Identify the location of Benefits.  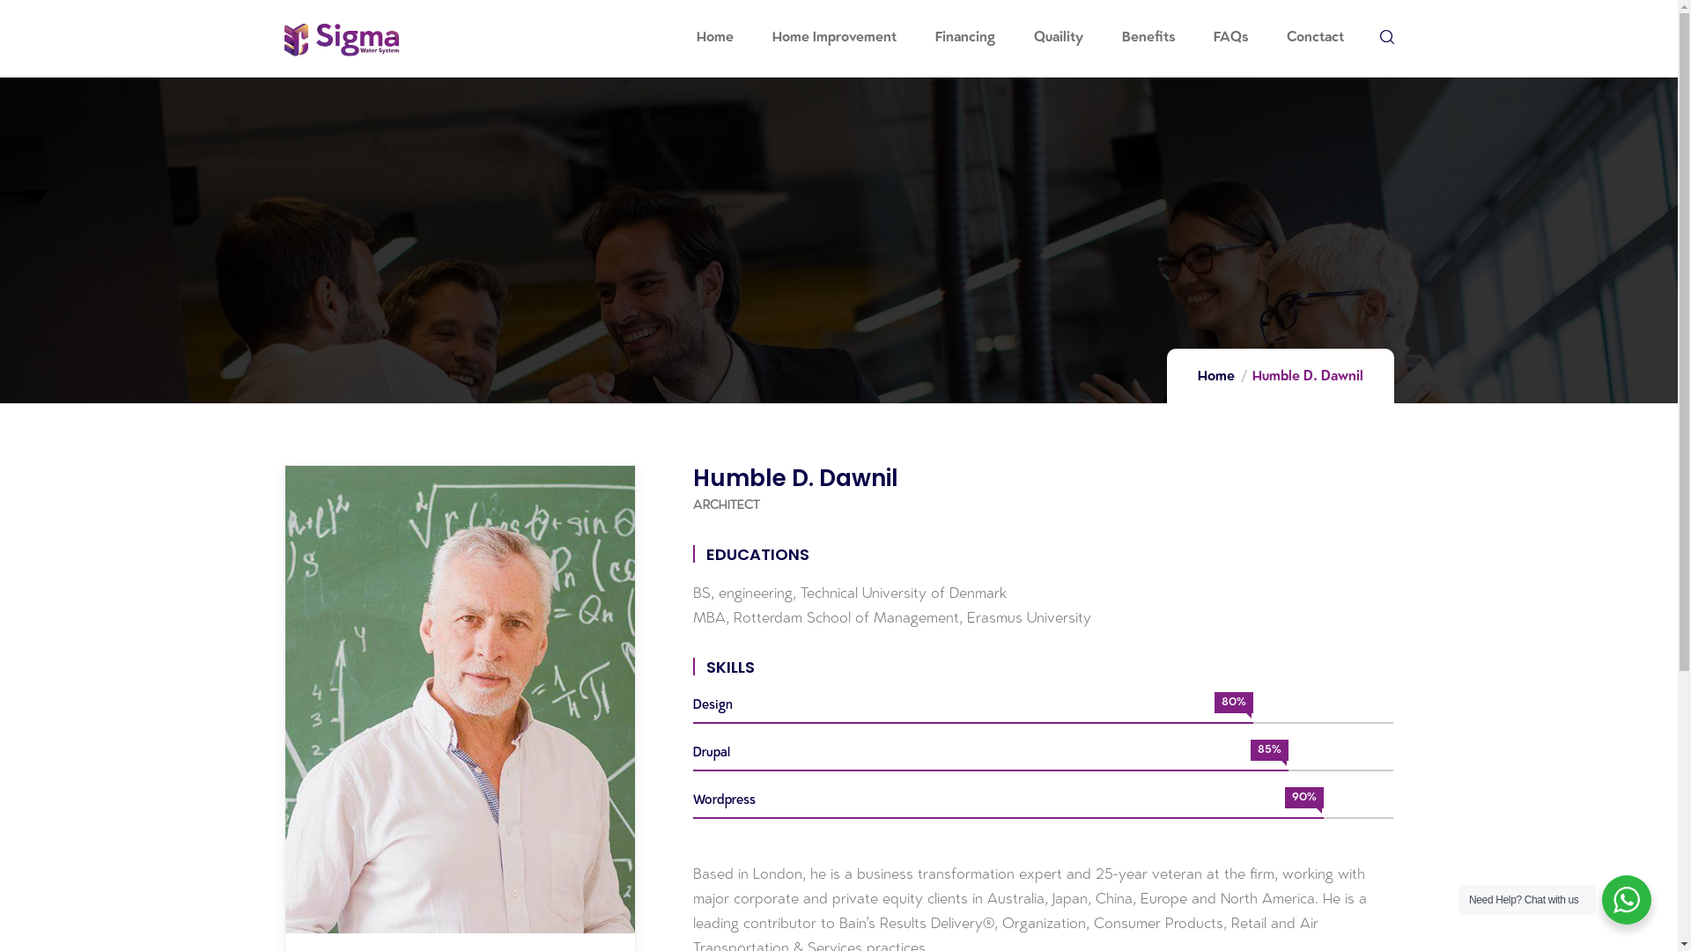
(1148, 39).